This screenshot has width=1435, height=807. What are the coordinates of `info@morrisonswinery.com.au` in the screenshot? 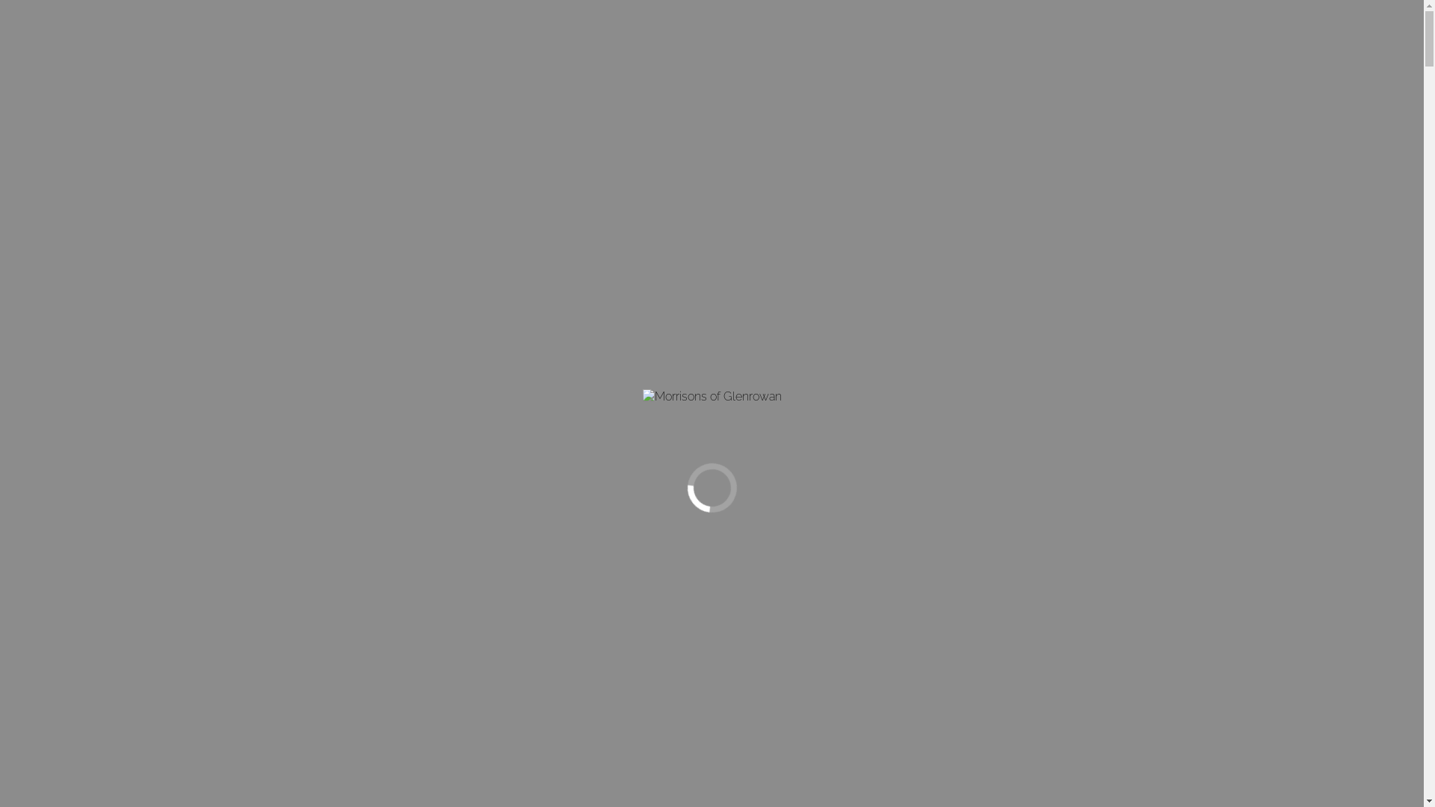 It's located at (142, 9).